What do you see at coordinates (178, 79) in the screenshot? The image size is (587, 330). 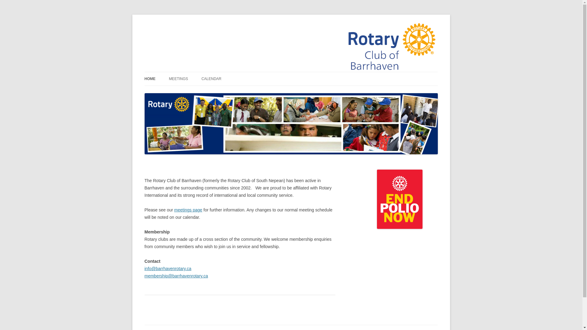 I see `MEETINGS` at bounding box center [178, 79].